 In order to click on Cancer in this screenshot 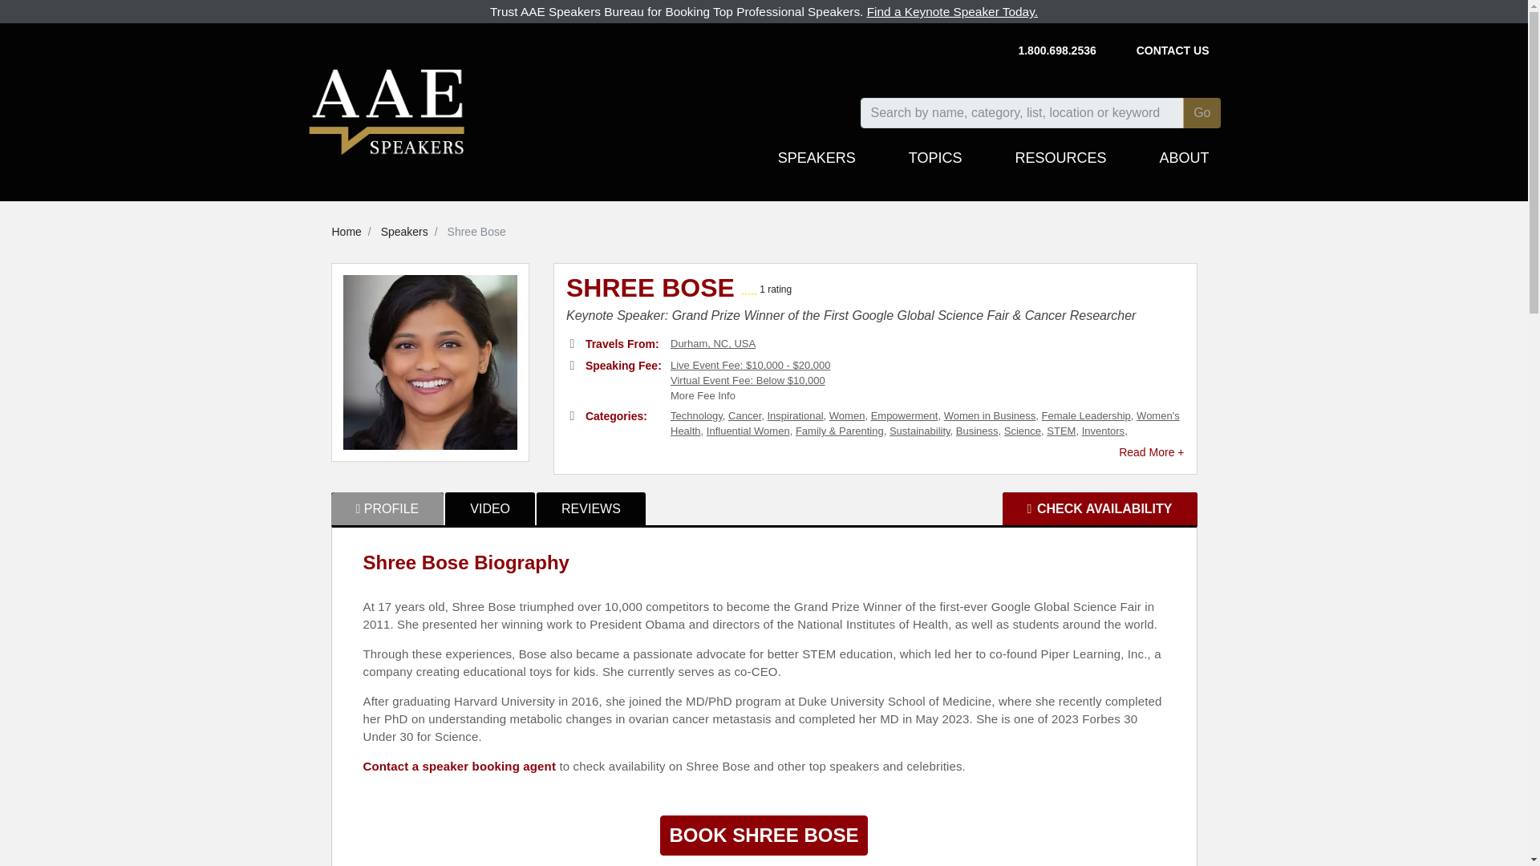, I will do `click(744, 415)`.